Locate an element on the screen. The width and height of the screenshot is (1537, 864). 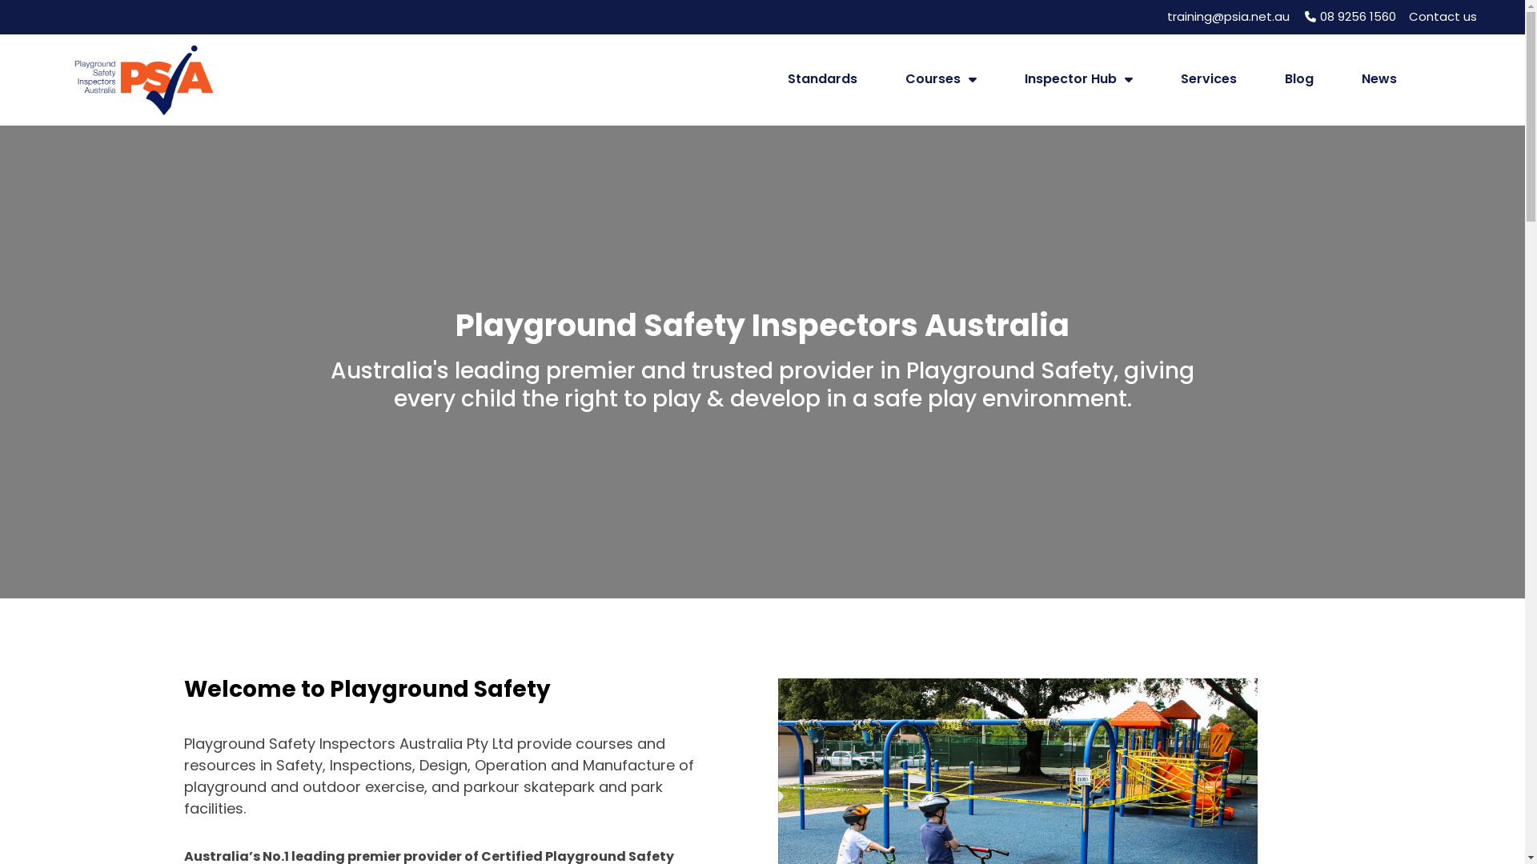
08 9256 1560 is located at coordinates (1349, 18).